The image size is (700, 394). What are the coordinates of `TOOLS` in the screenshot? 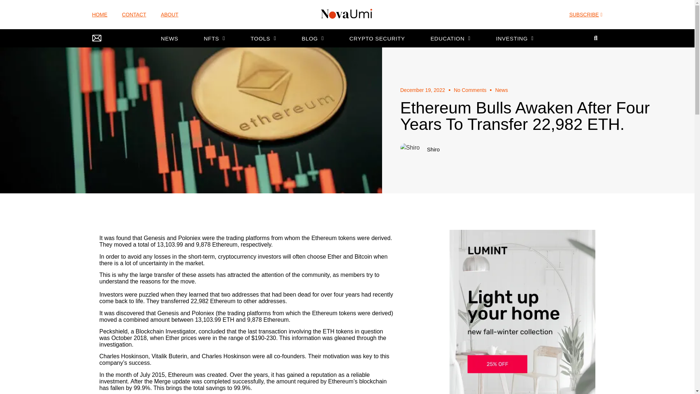 It's located at (263, 39).